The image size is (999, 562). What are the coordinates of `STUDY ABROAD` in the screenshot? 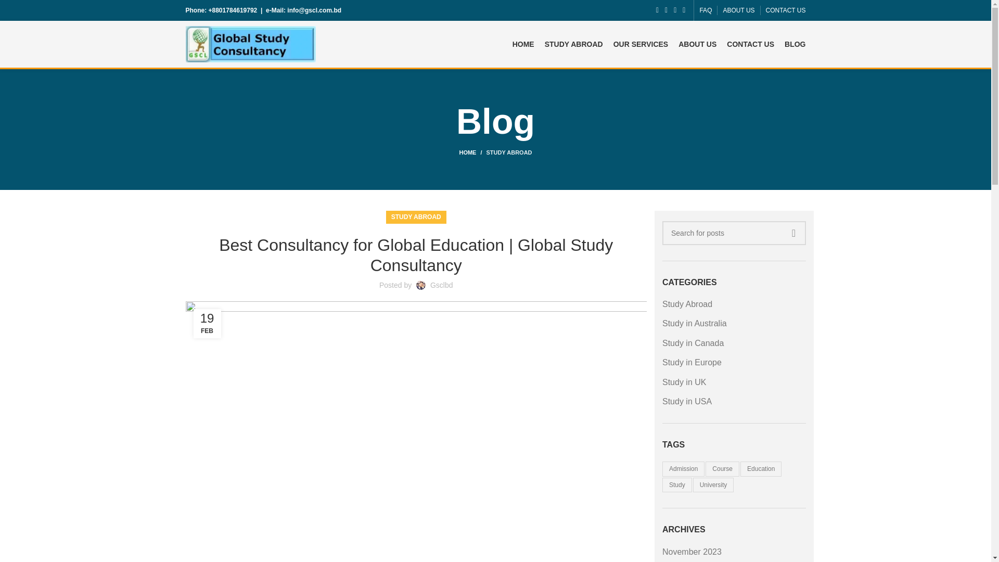 It's located at (509, 152).